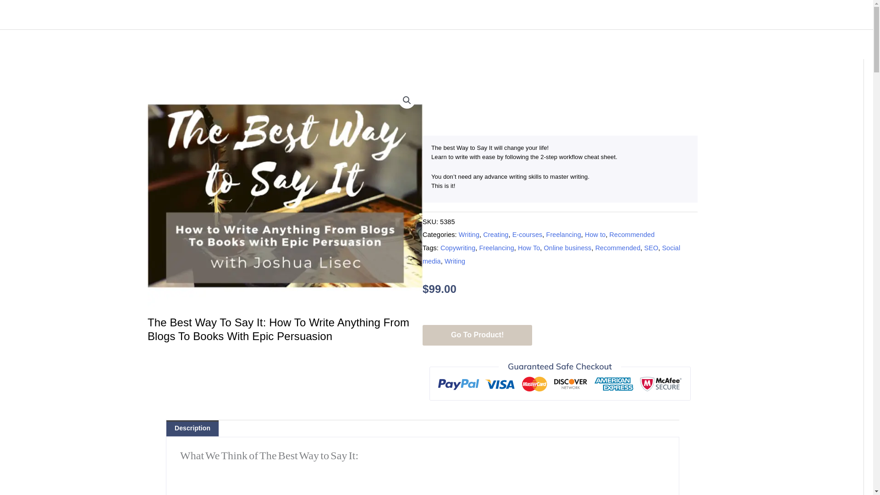 The image size is (880, 495). Describe the element at coordinates (455, 261) in the screenshot. I see `Writing` at that location.